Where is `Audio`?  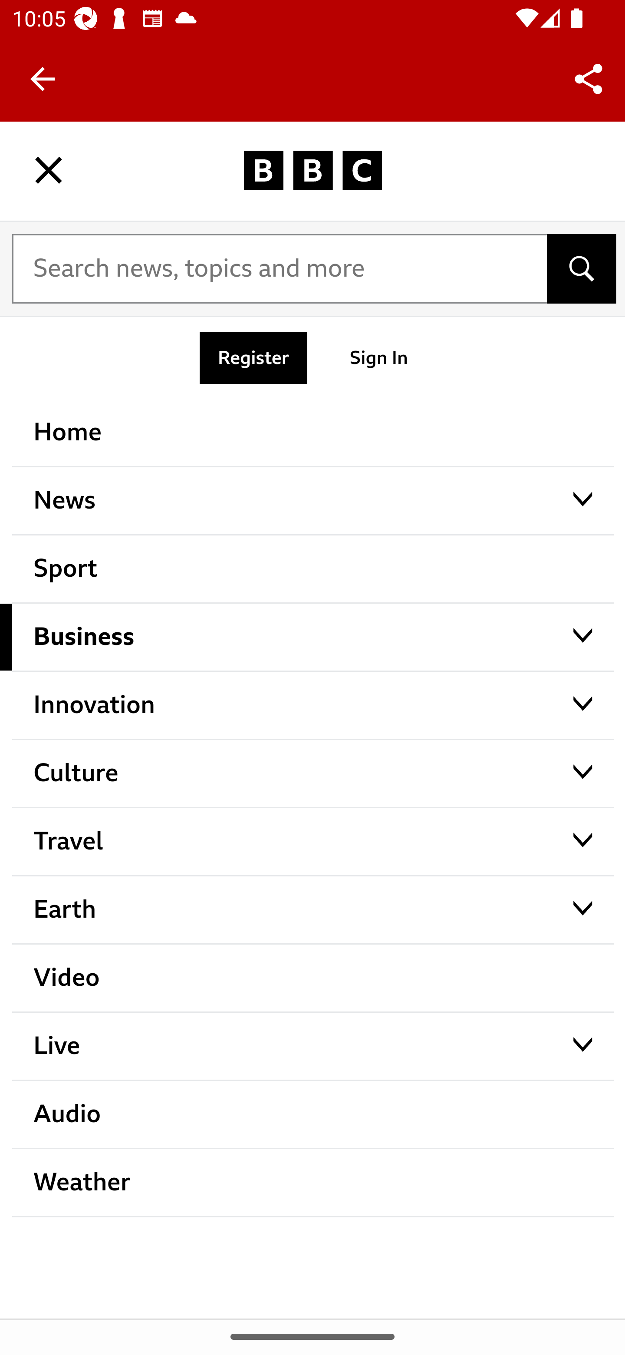 Audio is located at coordinates (313, 1114).